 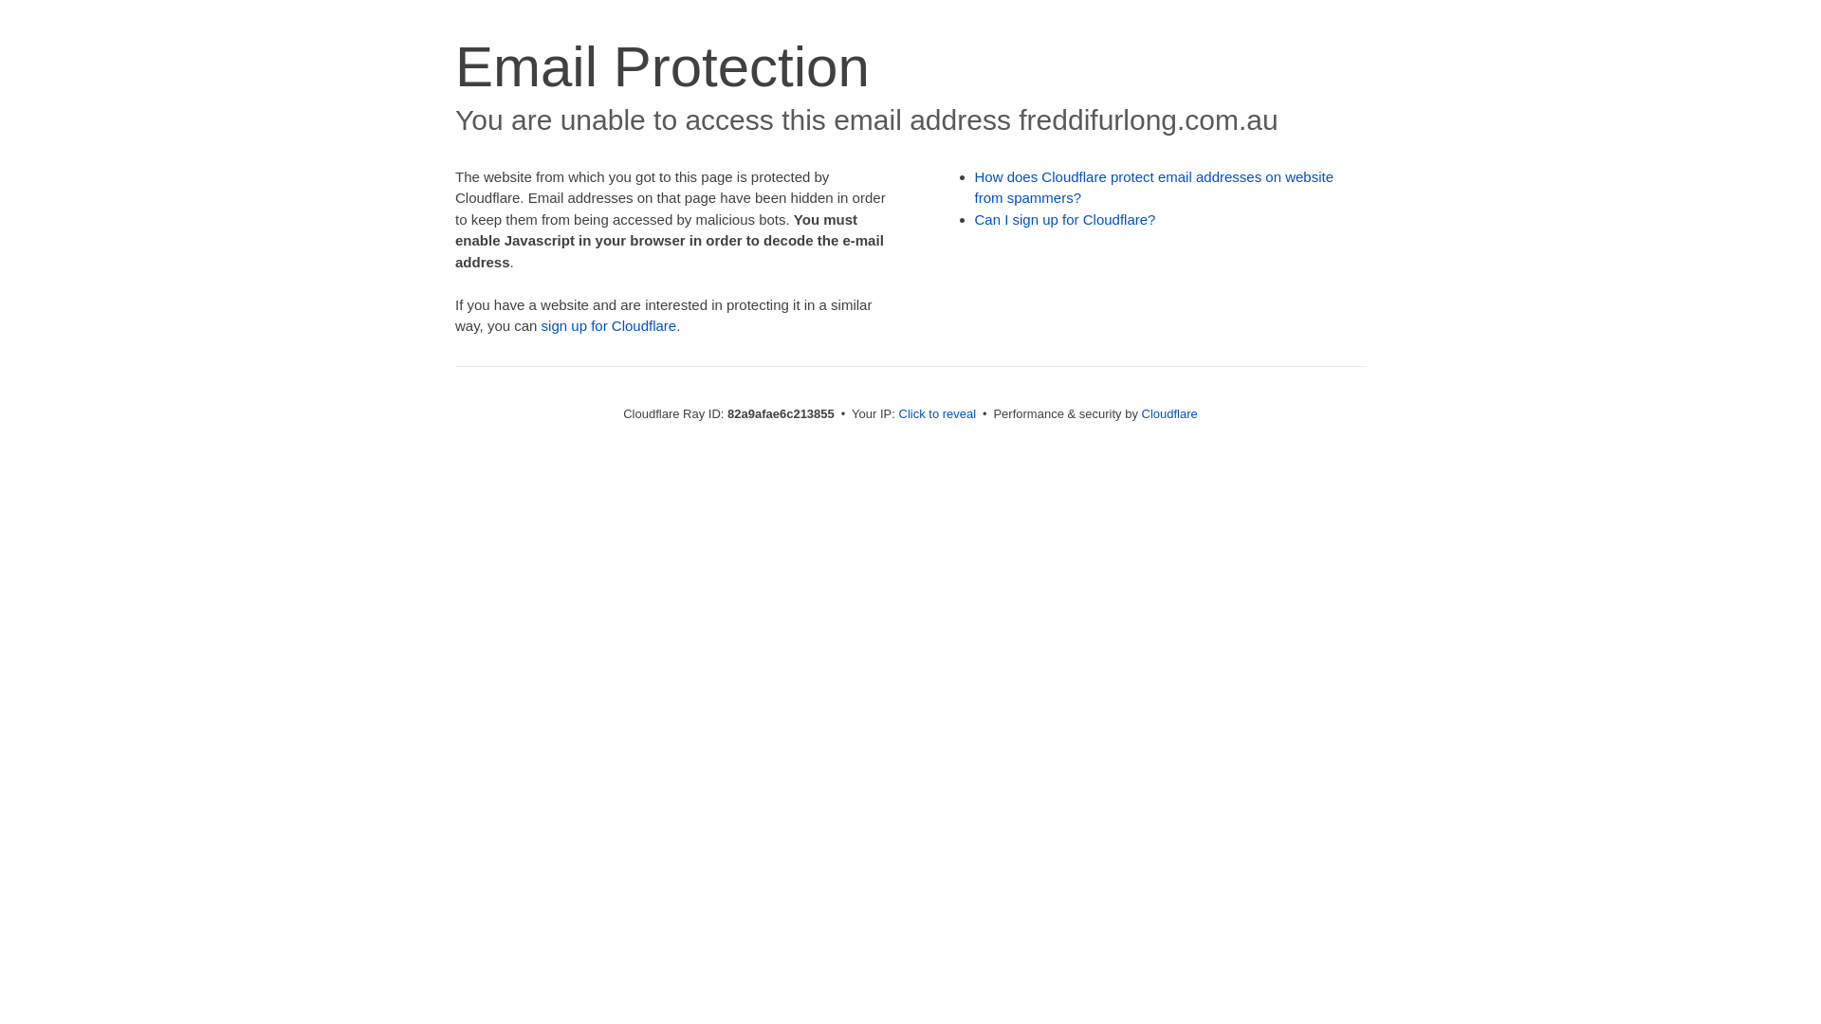 What do you see at coordinates (938, 413) in the screenshot?
I see `Click to reveal` at bounding box center [938, 413].